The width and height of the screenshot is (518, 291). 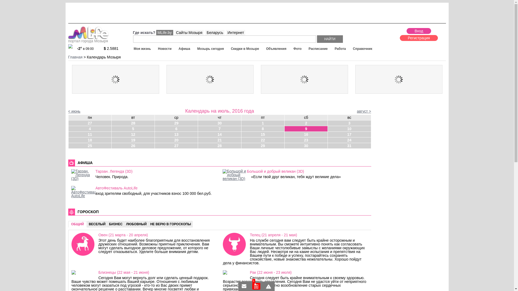 I want to click on MLife.by, so click(x=165, y=33).